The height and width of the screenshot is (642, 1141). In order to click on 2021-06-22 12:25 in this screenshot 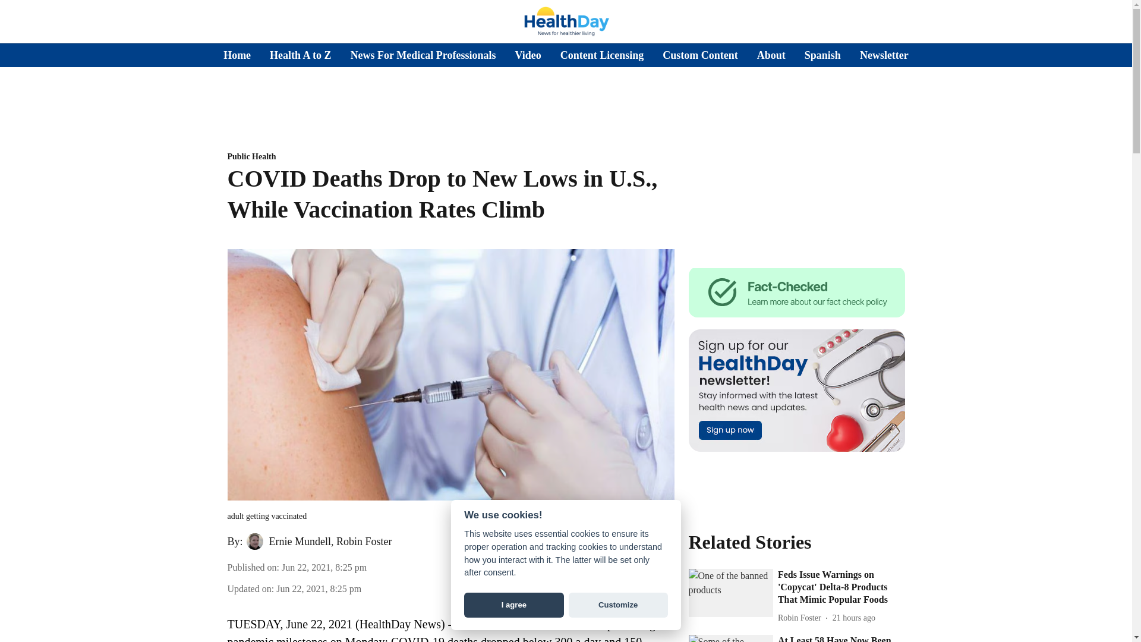, I will do `click(319, 588)`.